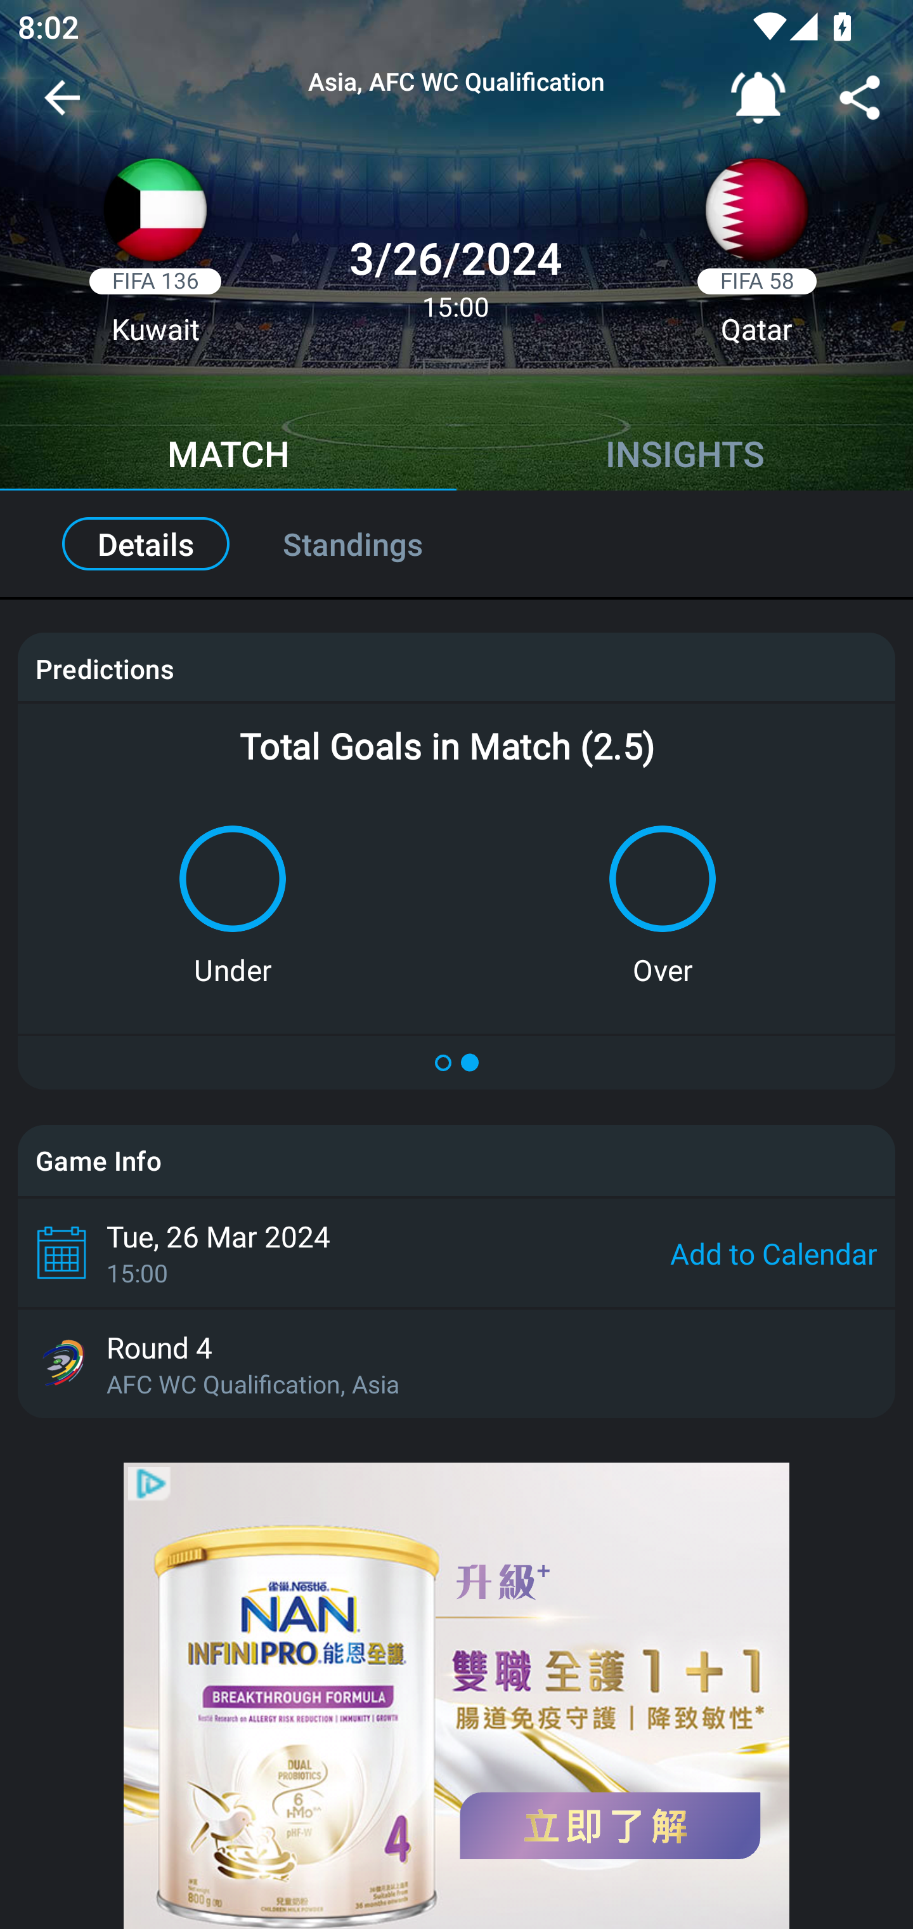 This screenshot has width=913, height=1929. Describe the element at coordinates (456, 1253) in the screenshot. I see `Tue, 26 Mar 2024 15:00 Add to Calendar` at that location.